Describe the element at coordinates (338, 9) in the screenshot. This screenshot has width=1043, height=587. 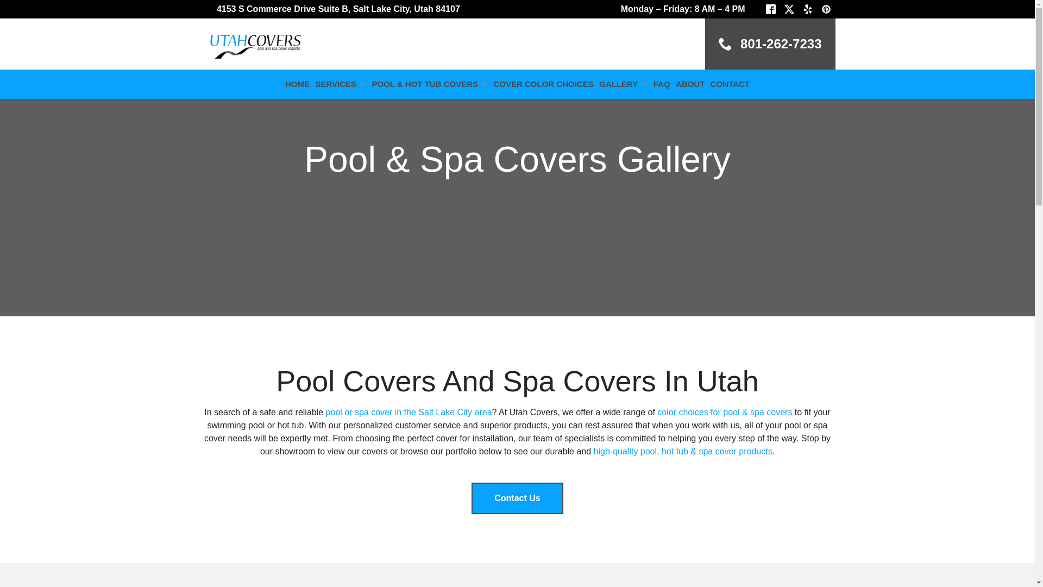
I see `4153 S Commerce Drive Suite B, Salt Lake City, Utah 84107` at that location.